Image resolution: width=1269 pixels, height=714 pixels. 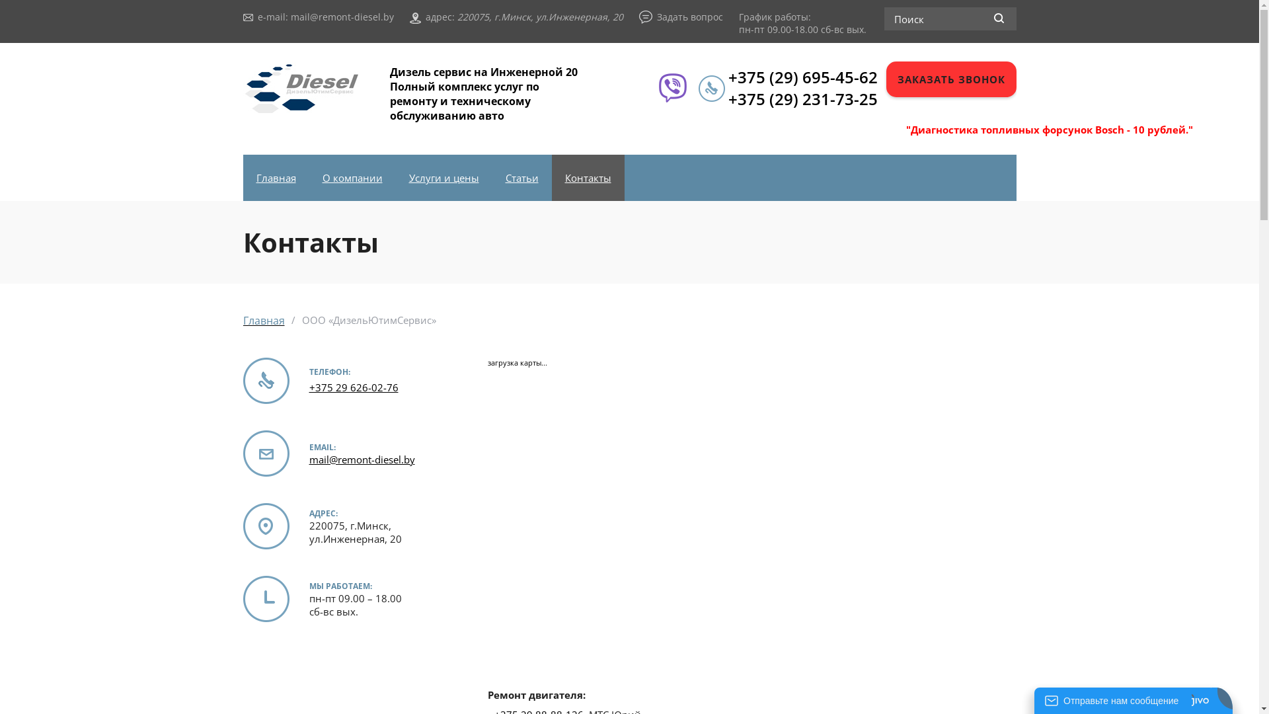 I want to click on +375 (29) 231-73-25, so click(x=803, y=99).